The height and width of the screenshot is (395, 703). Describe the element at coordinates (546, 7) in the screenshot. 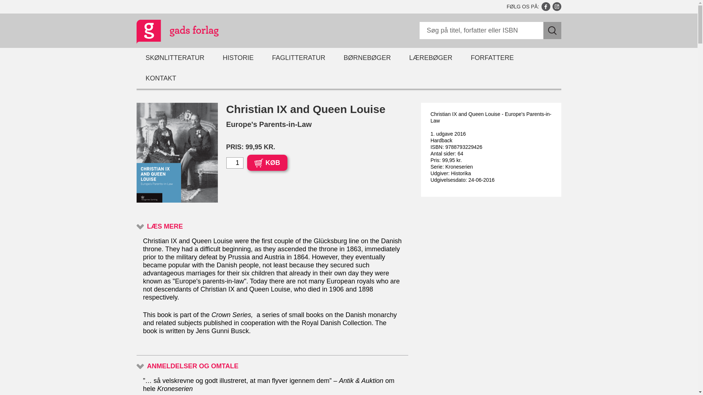

I see `Facebook` at that location.